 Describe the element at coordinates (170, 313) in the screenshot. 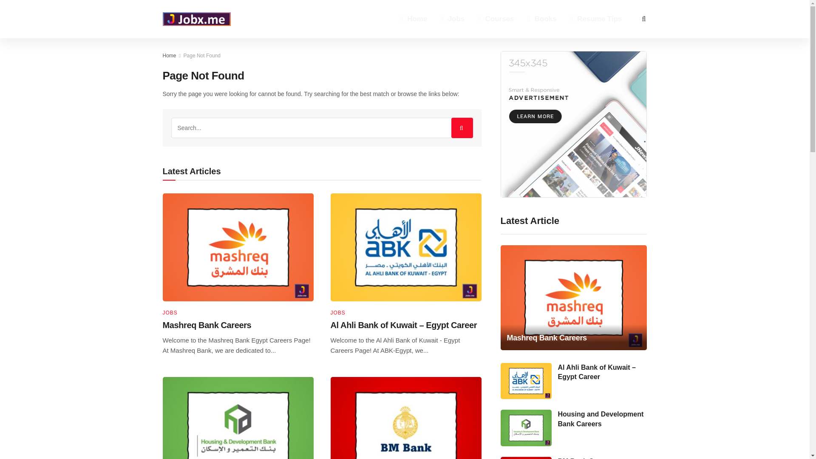

I see `JOBS` at that location.